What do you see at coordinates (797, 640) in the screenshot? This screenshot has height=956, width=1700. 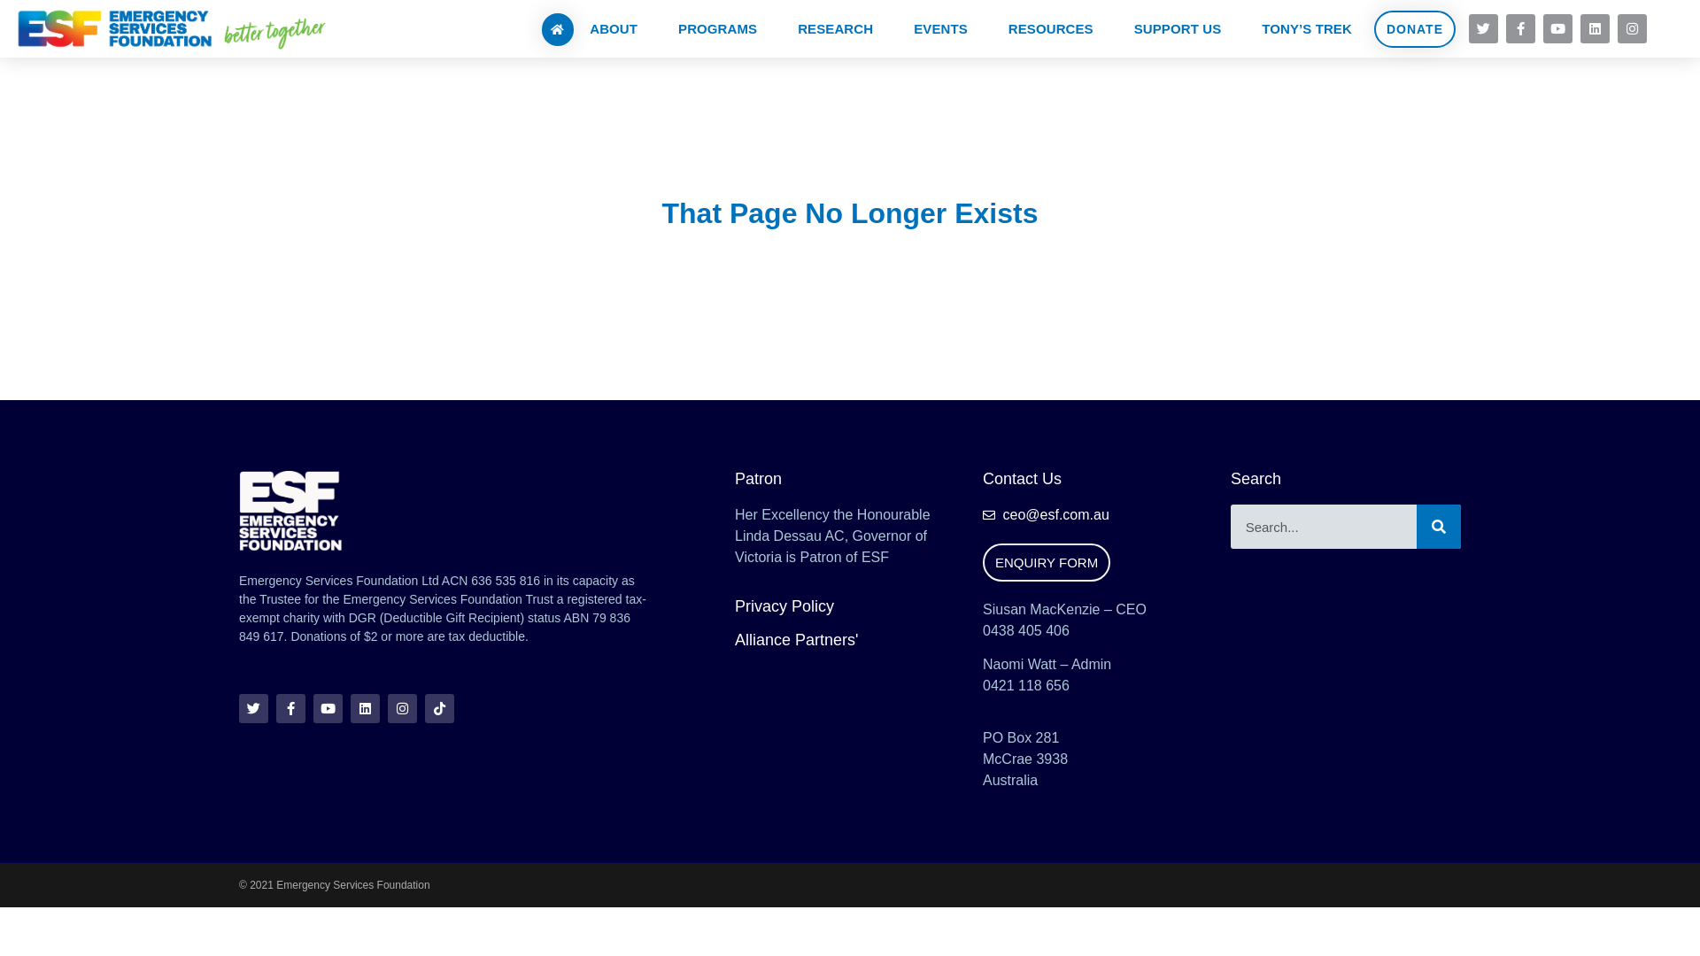 I see `Alliance Partners'` at bounding box center [797, 640].